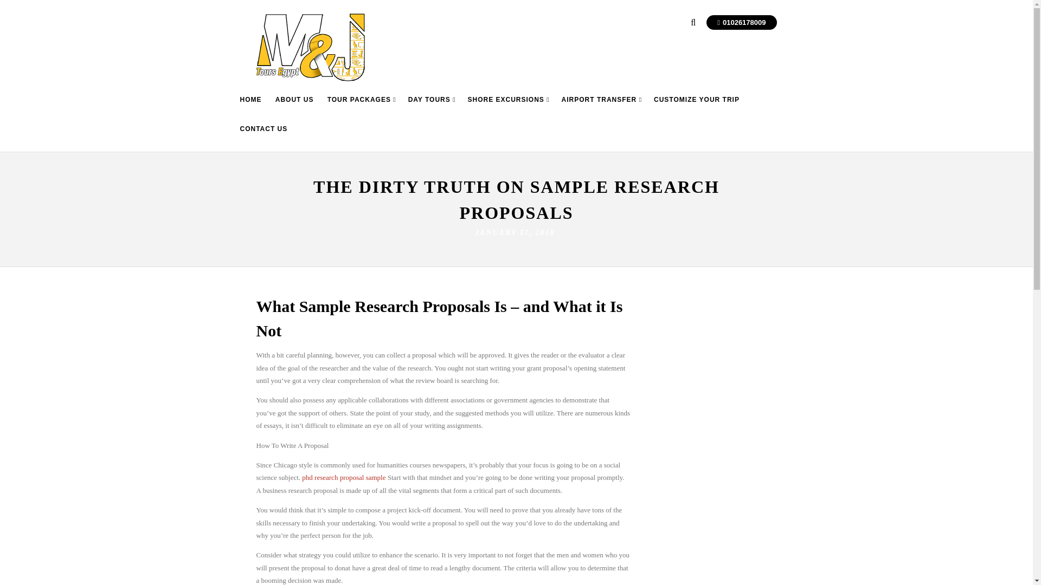 The width and height of the screenshot is (1041, 585). I want to click on TOUR PACKAGES, so click(362, 108).